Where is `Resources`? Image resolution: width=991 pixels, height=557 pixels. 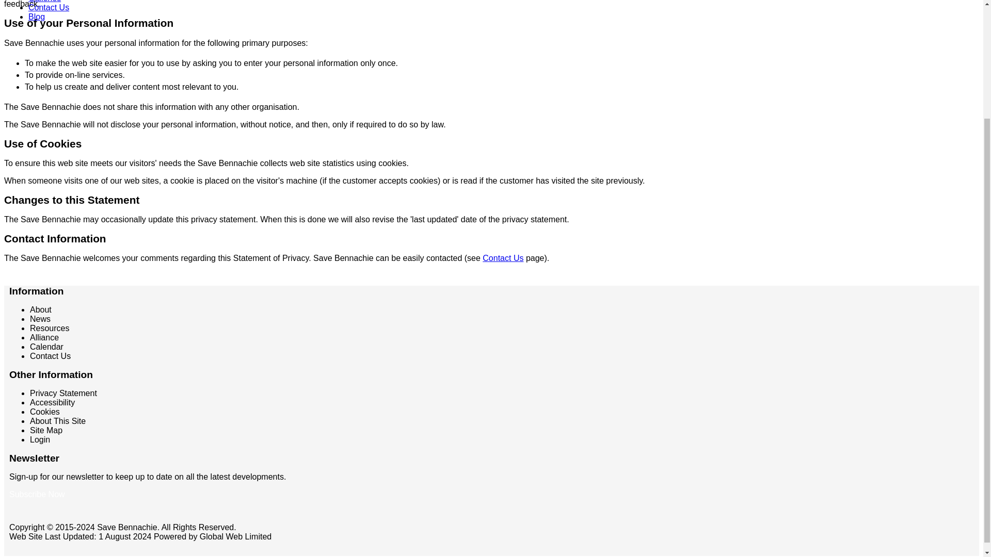 Resources is located at coordinates (50, 328).